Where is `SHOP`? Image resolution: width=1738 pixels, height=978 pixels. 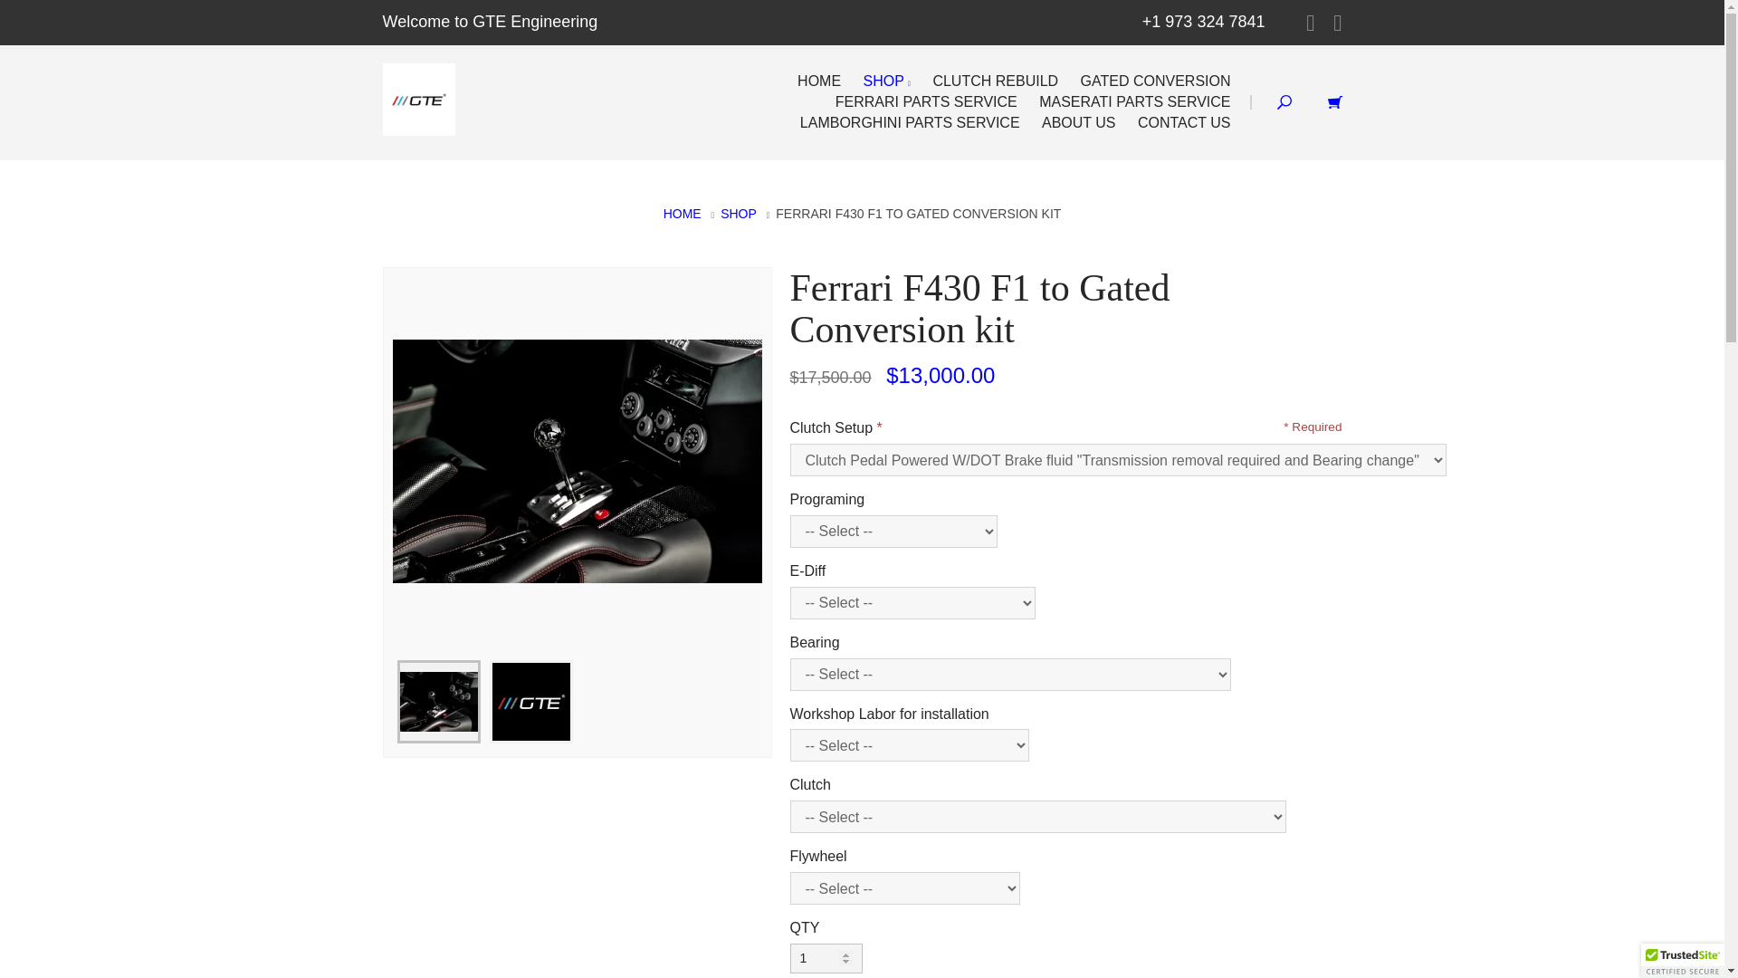
SHOP is located at coordinates (739, 214).